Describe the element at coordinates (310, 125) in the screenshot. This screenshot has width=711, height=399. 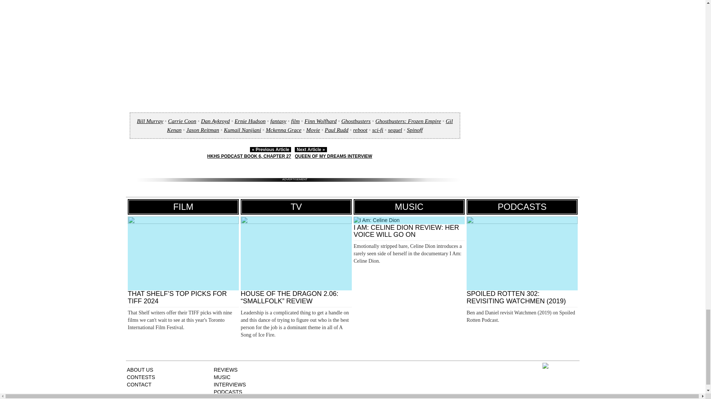
I see `Gil Kenan` at that location.